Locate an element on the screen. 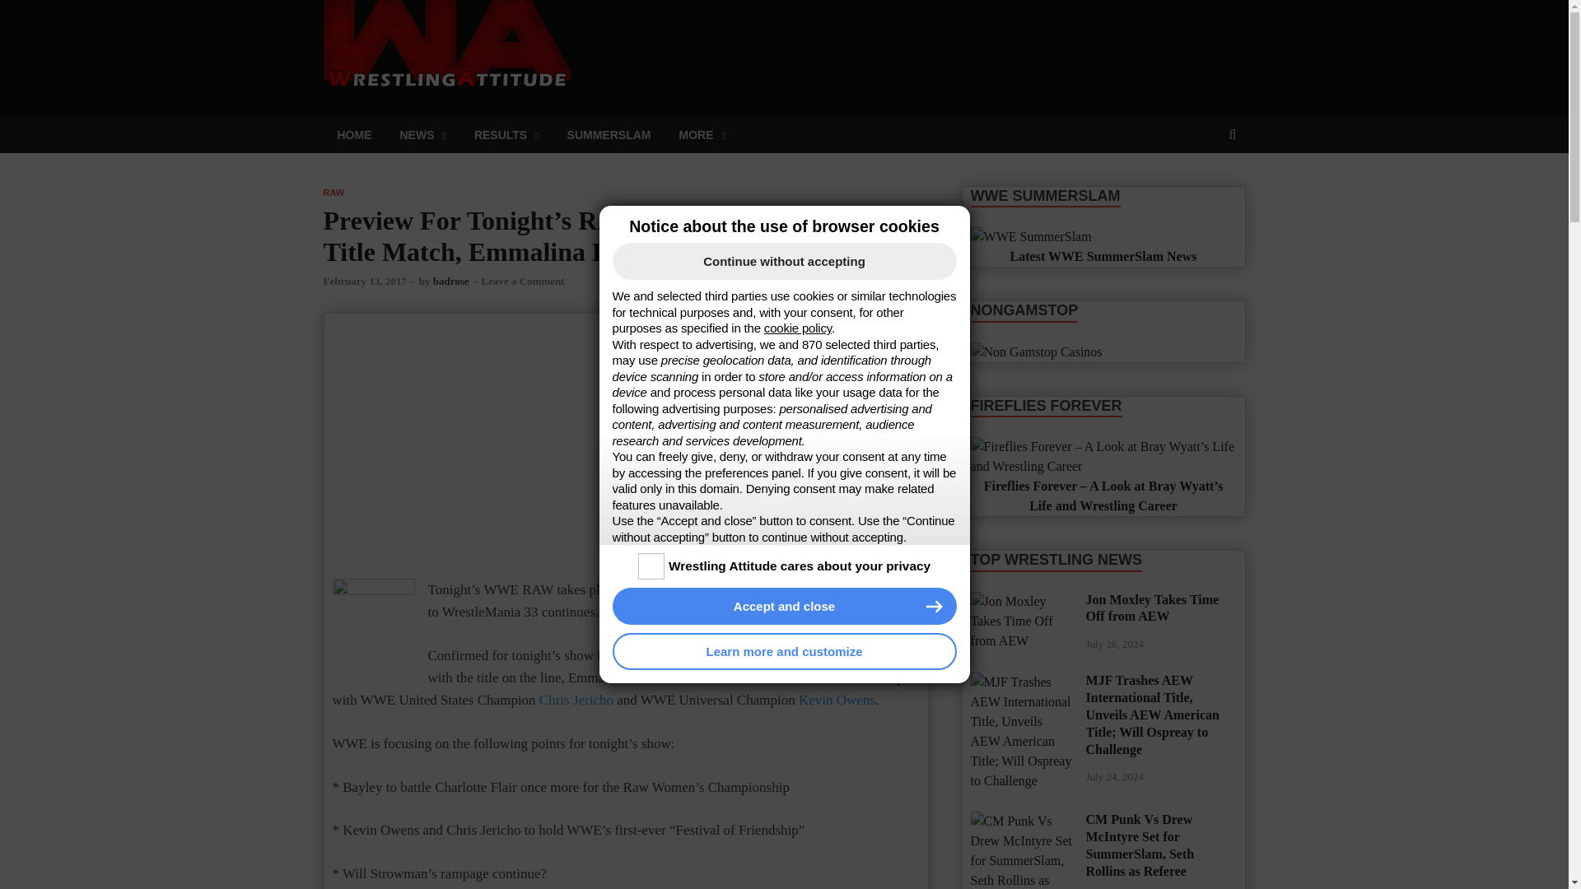  Bayley is located at coordinates (630, 655).